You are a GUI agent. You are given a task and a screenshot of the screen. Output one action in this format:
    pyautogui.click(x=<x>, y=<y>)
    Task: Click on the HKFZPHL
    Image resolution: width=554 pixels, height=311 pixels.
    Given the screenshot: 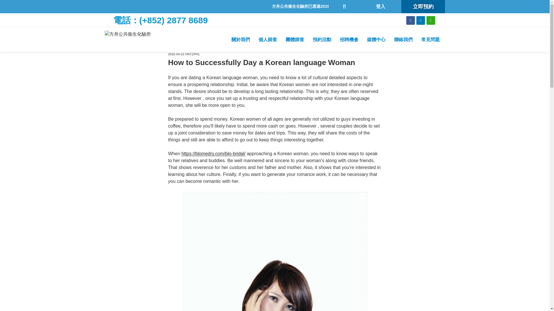 What is the action you would take?
    pyautogui.click(x=192, y=54)
    